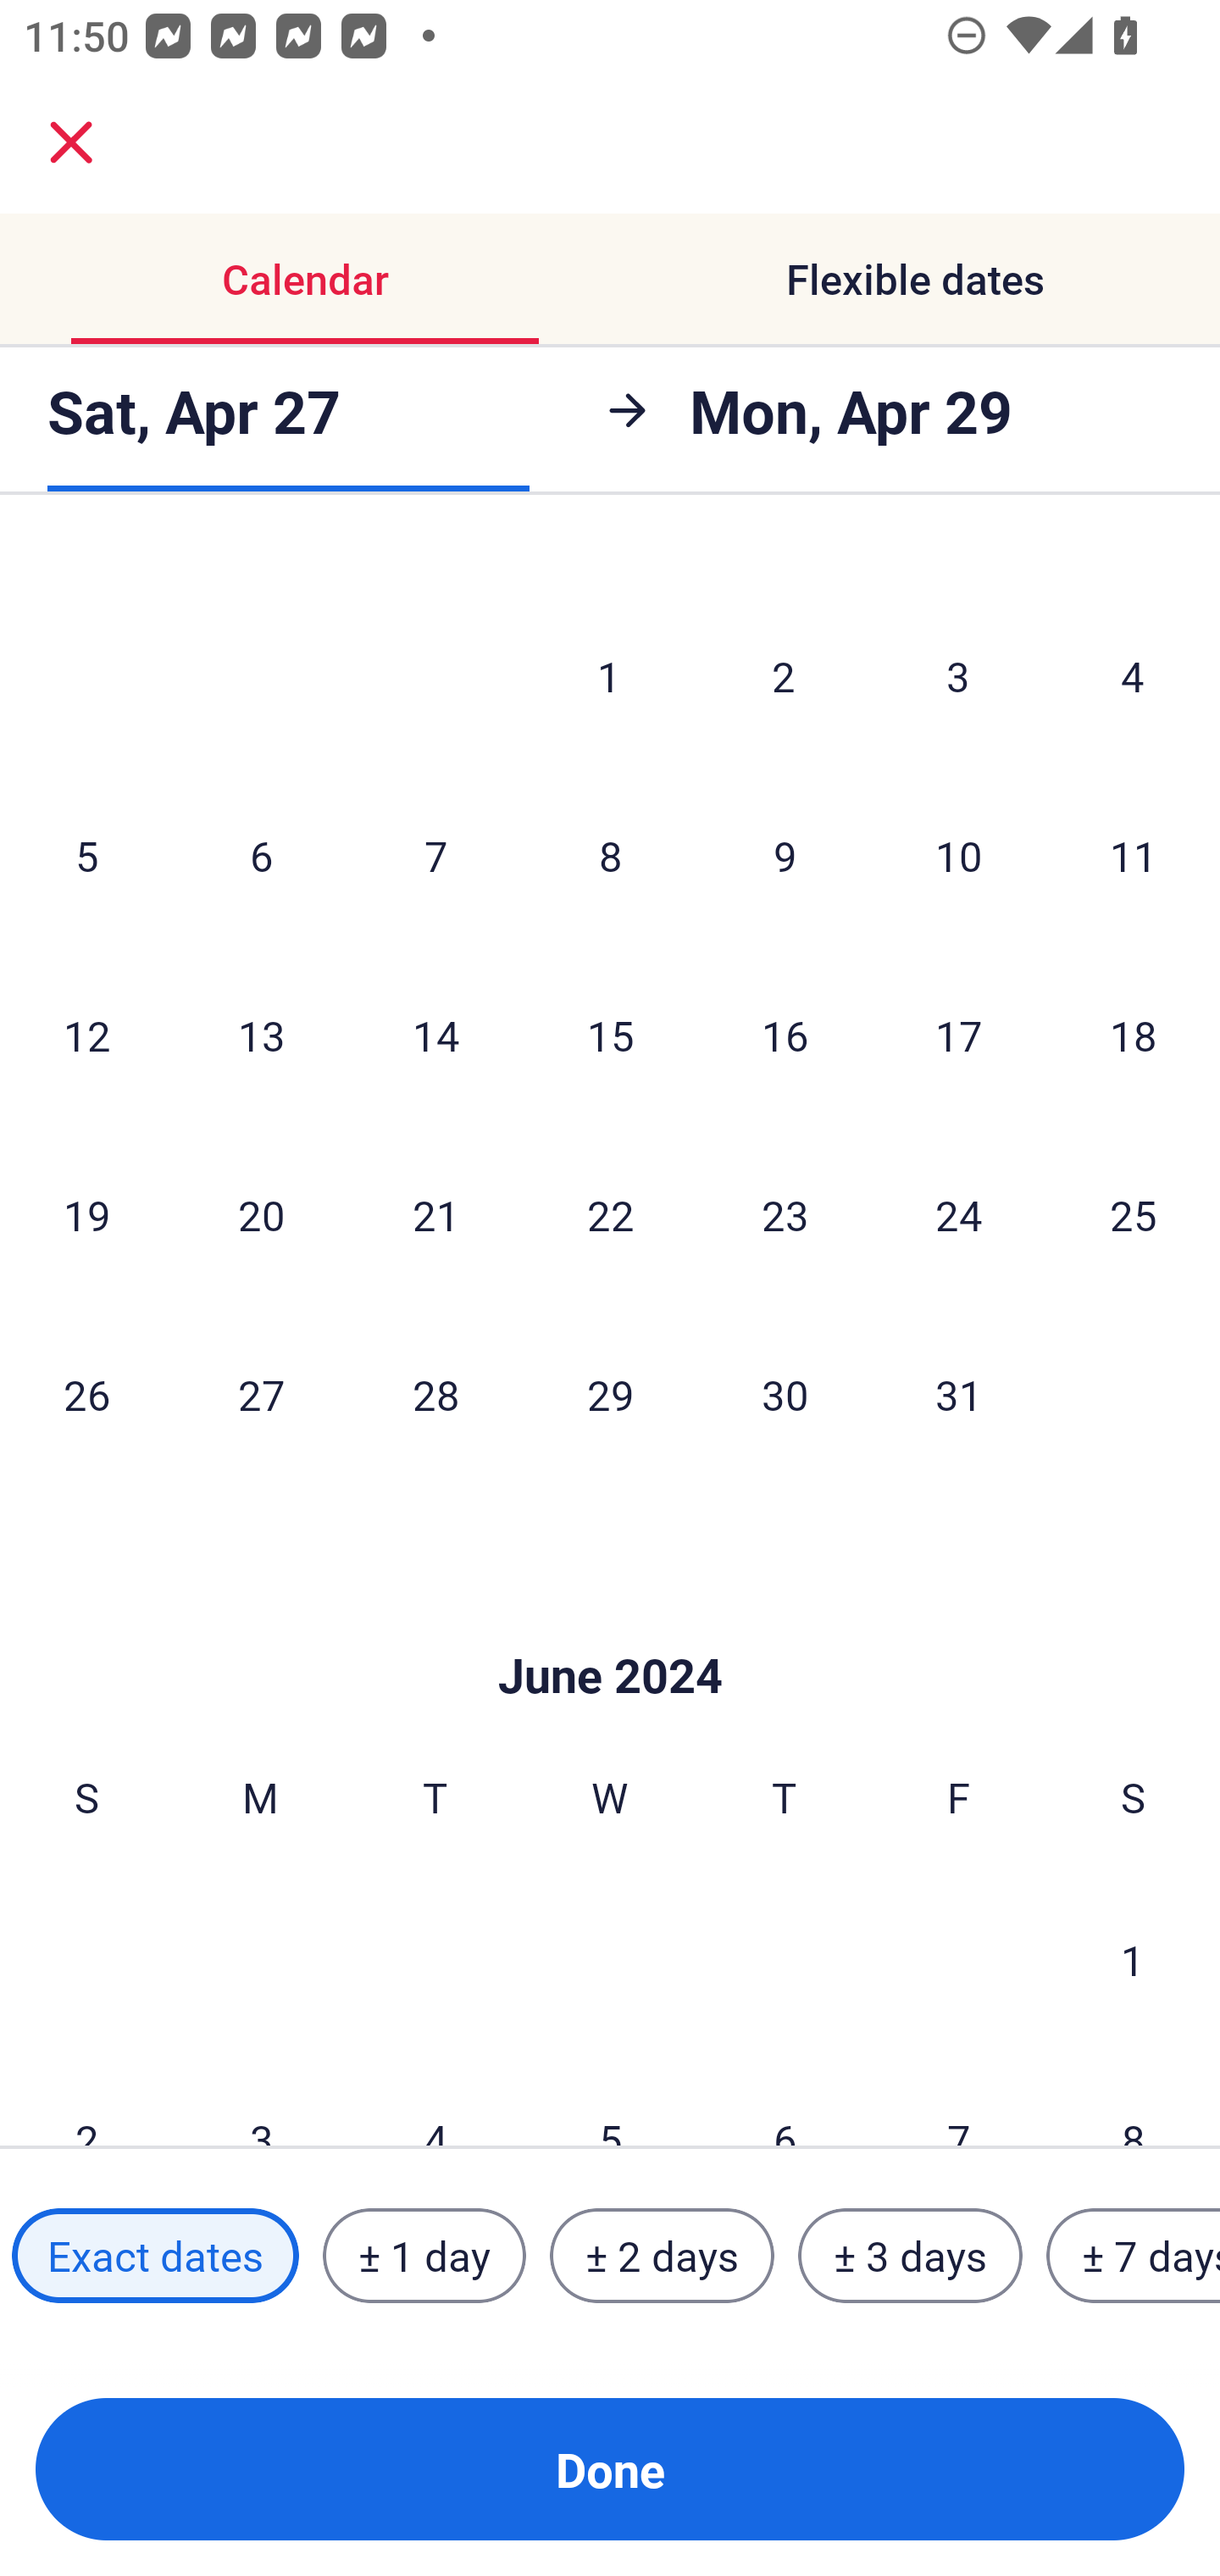 The width and height of the screenshot is (1220, 2576). I want to click on 1 Wednesday, May 1, 2024, so click(609, 676).